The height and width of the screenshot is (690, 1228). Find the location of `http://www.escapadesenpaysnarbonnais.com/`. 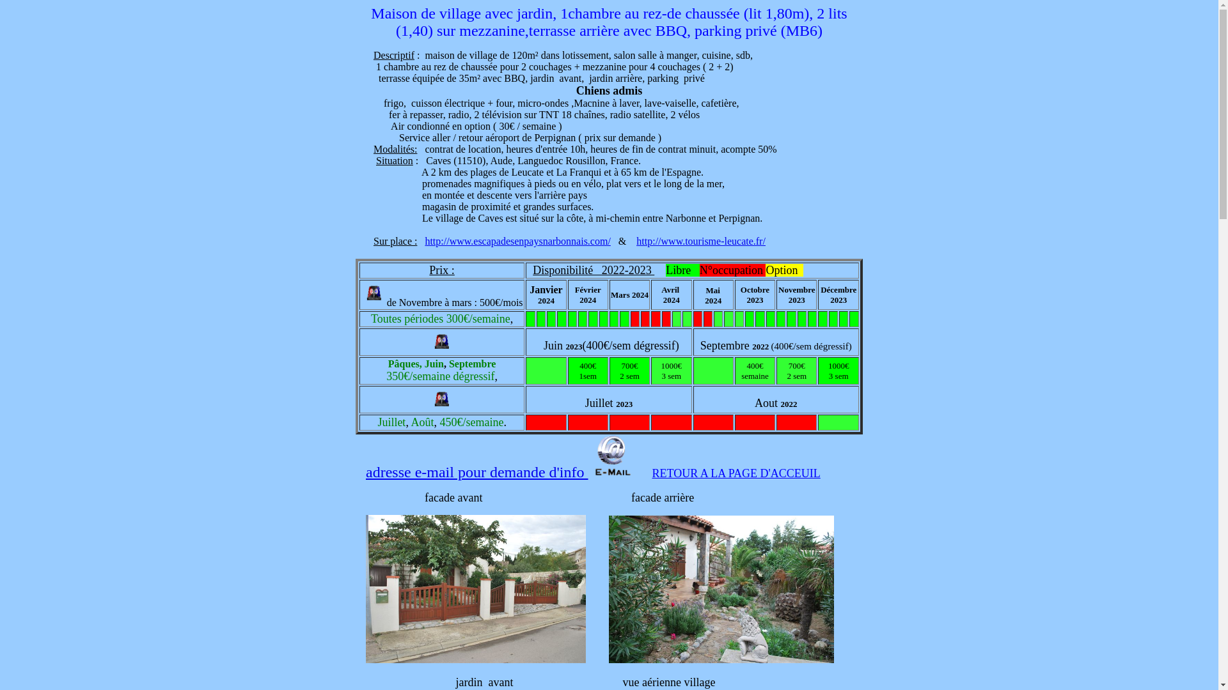

http://www.escapadesenpaysnarbonnais.com/ is located at coordinates (517, 241).